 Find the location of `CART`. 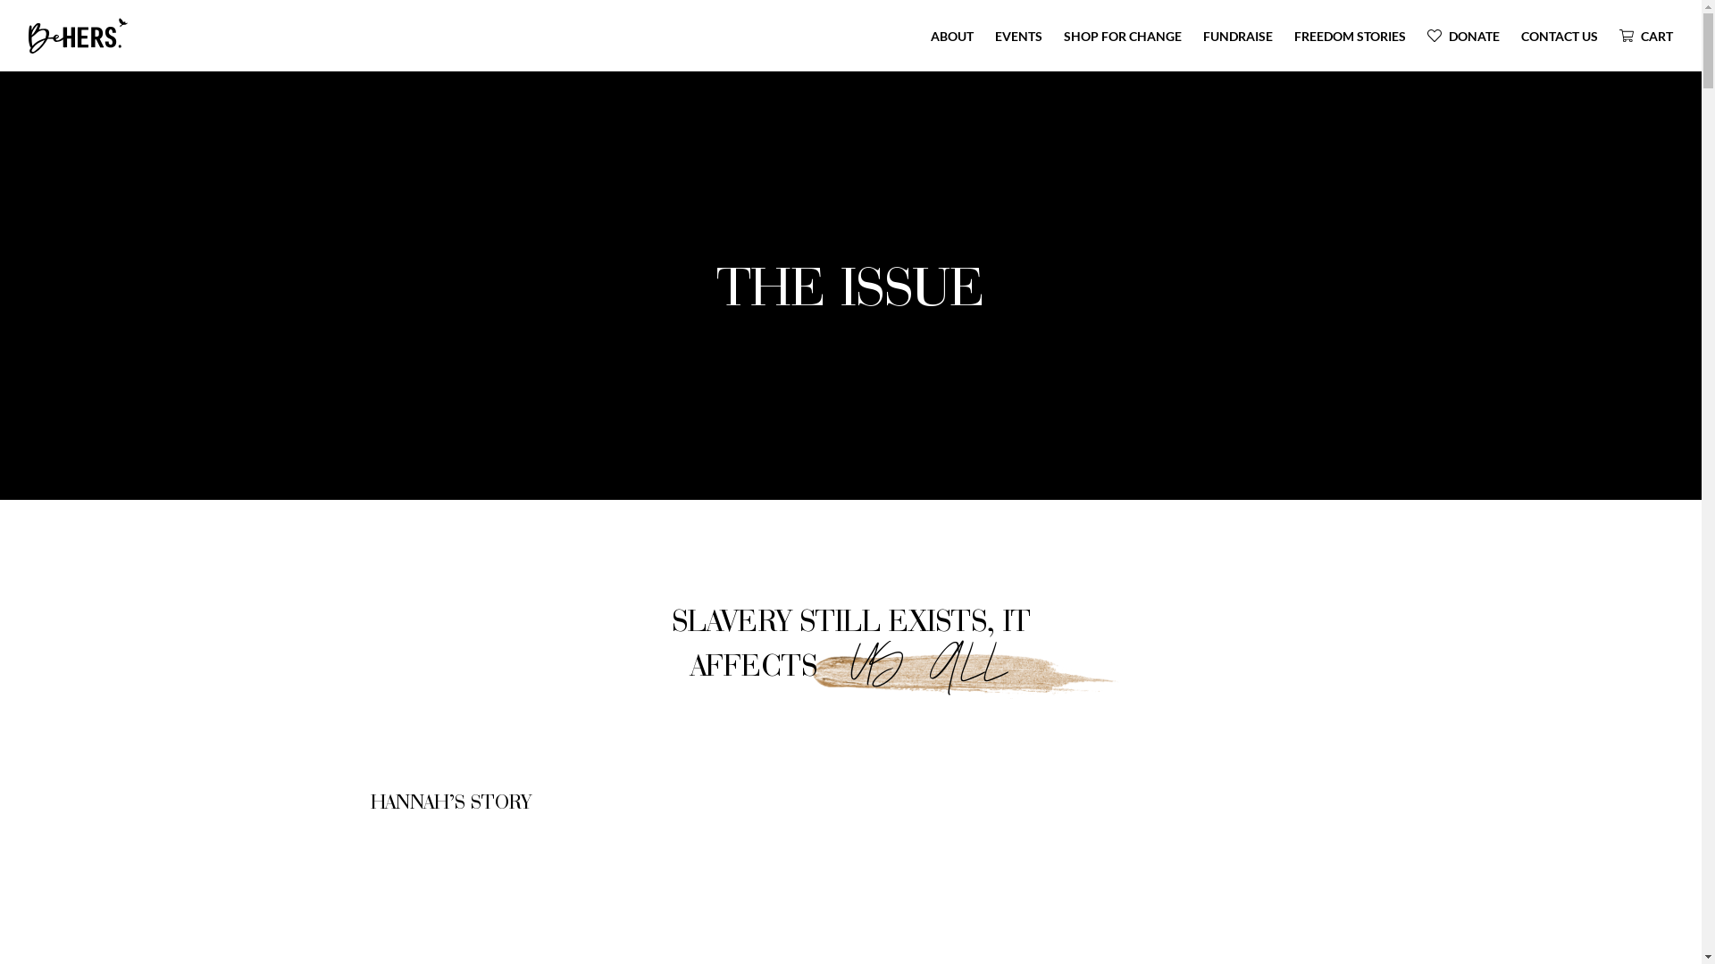

CART is located at coordinates (1646, 36).